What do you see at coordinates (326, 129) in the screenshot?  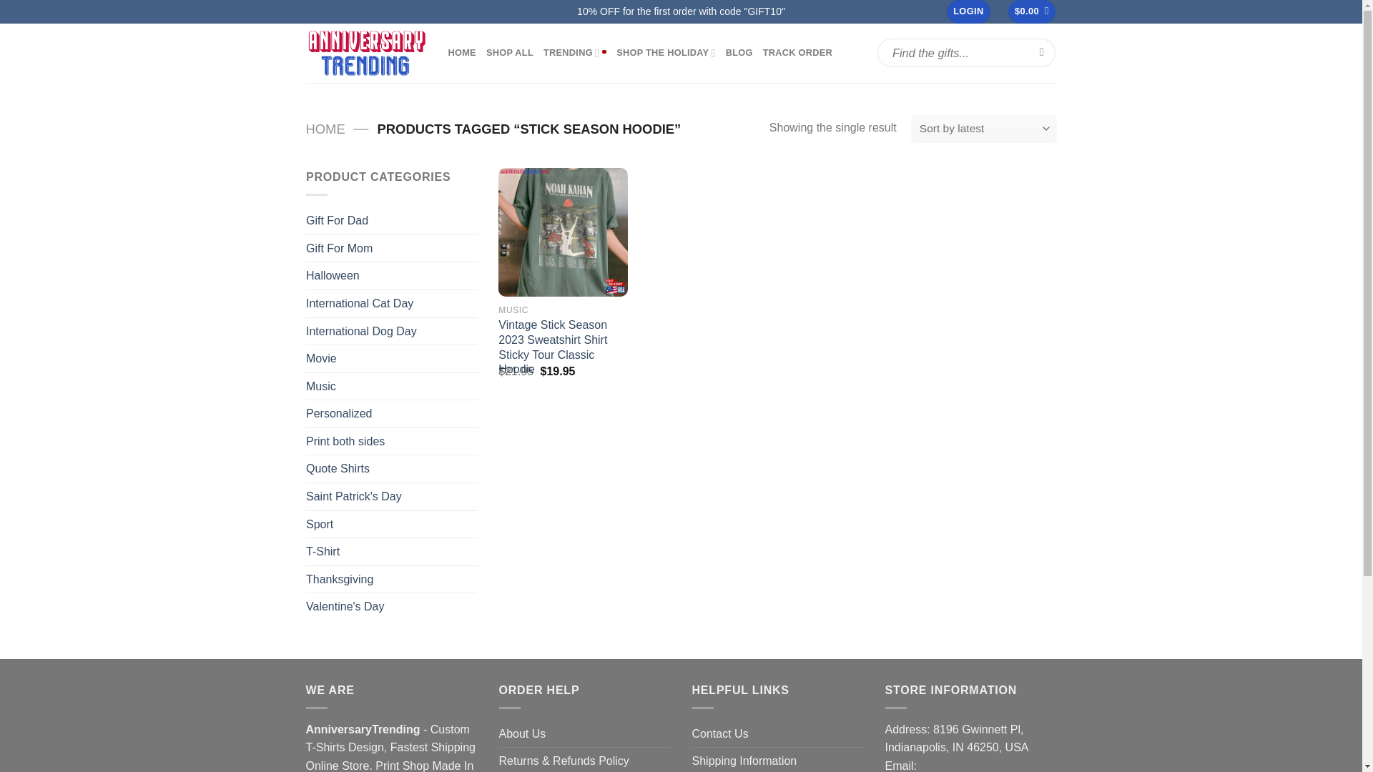 I see `HOME` at bounding box center [326, 129].